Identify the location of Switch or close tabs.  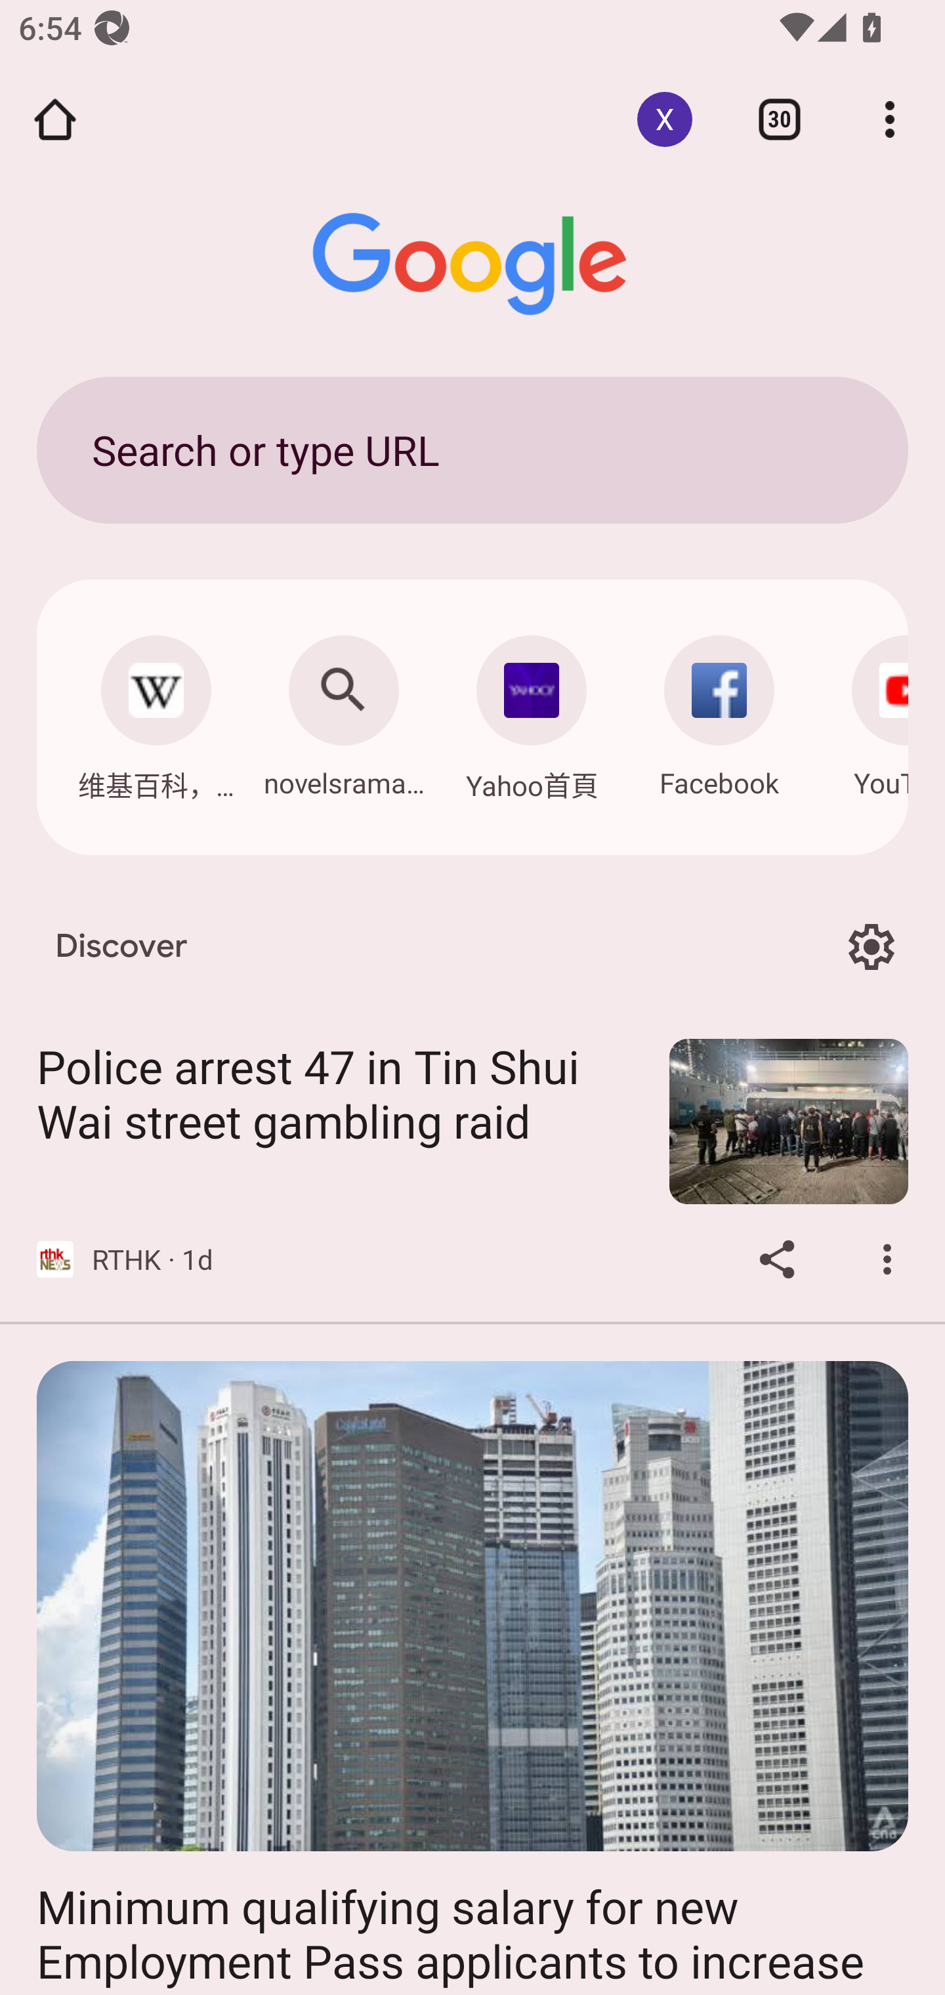
(780, 119).